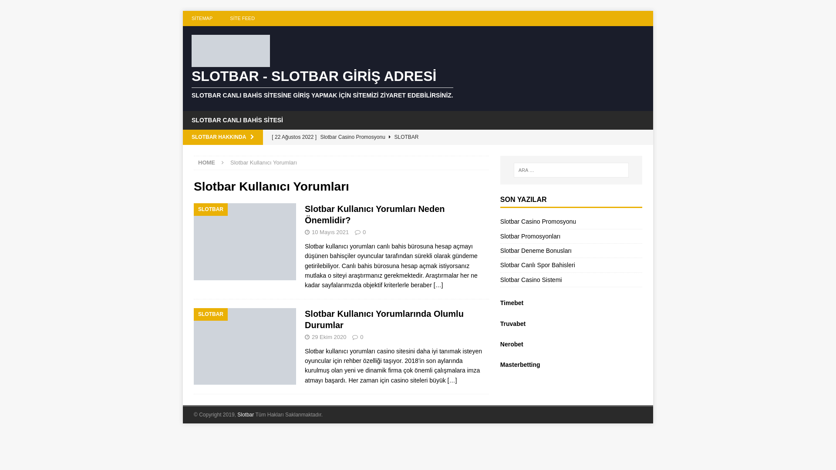 The height and width of the screenshot is (470, 836). Describe the element at coordinates (538, 222) in the screenshot. I see `Slotbar Casino Promosyonu` at that location.